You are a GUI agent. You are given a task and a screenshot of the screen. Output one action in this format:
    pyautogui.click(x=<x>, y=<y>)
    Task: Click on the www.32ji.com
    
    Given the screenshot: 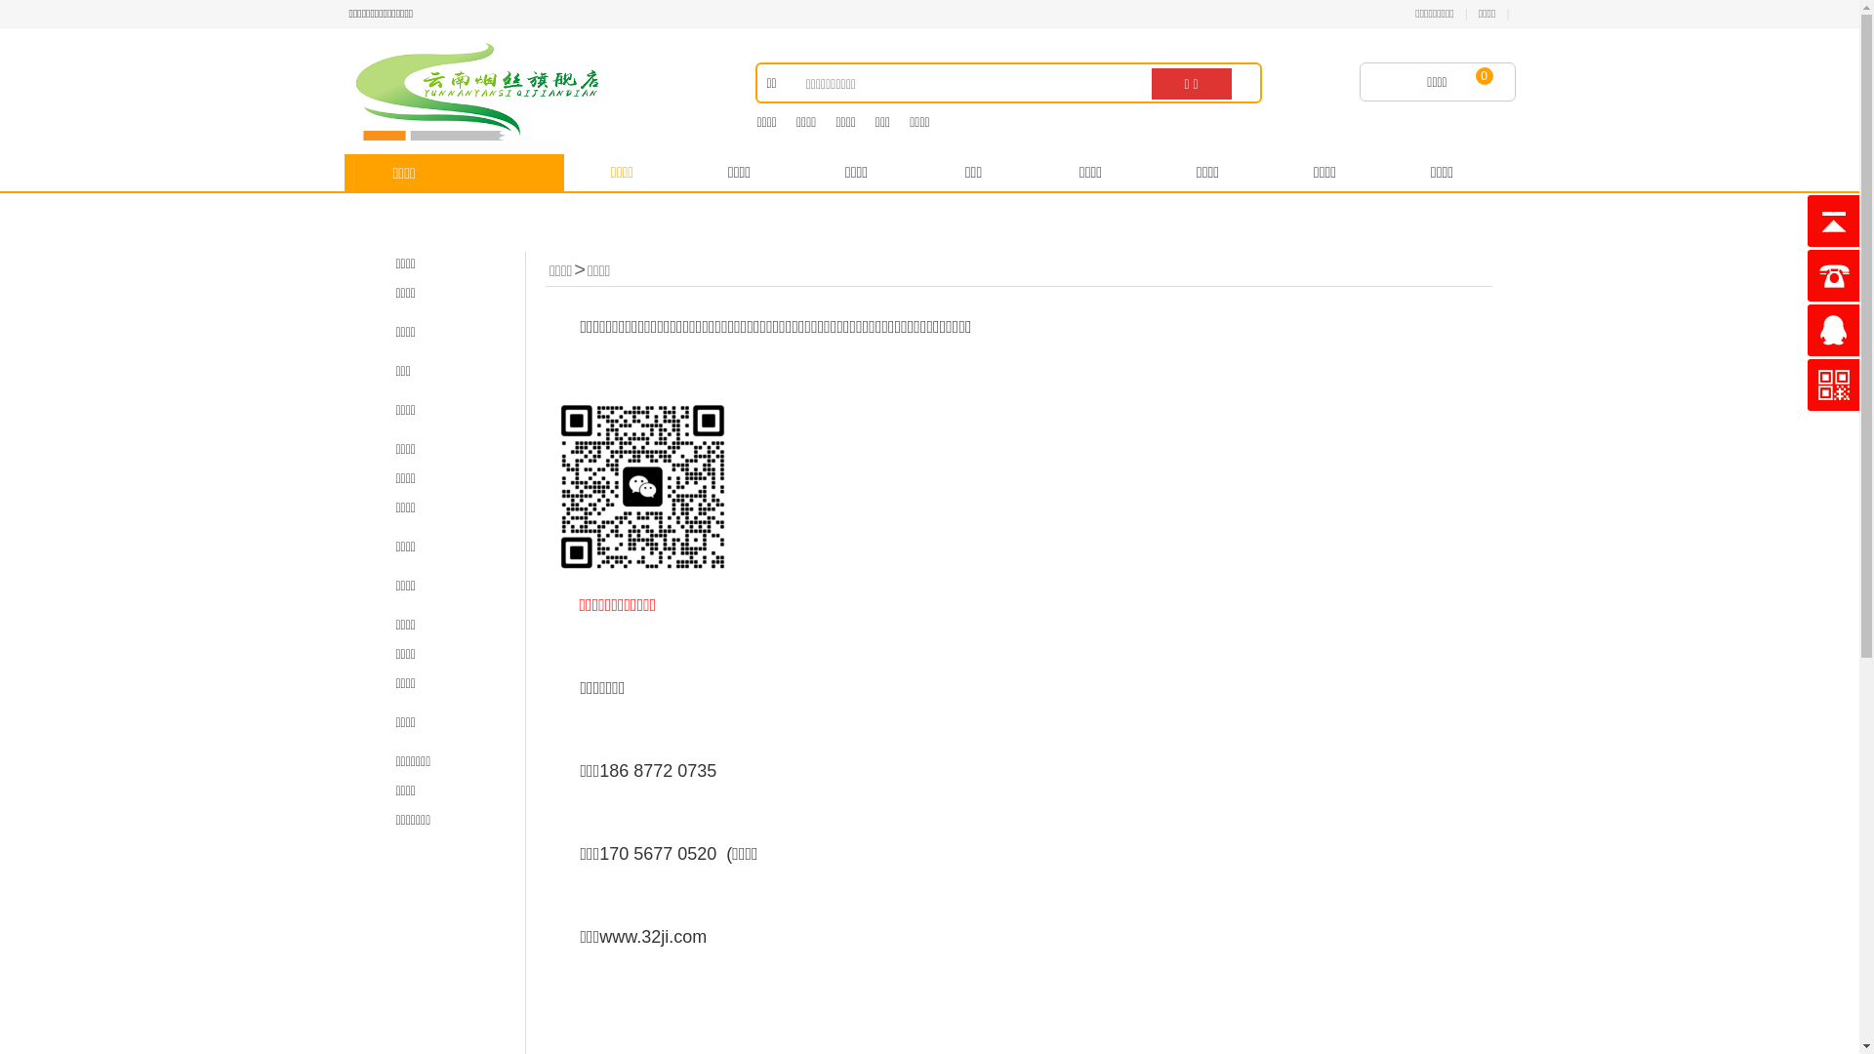 What is the action you would take?
    pyautogui.click(x=653, y=937)
    